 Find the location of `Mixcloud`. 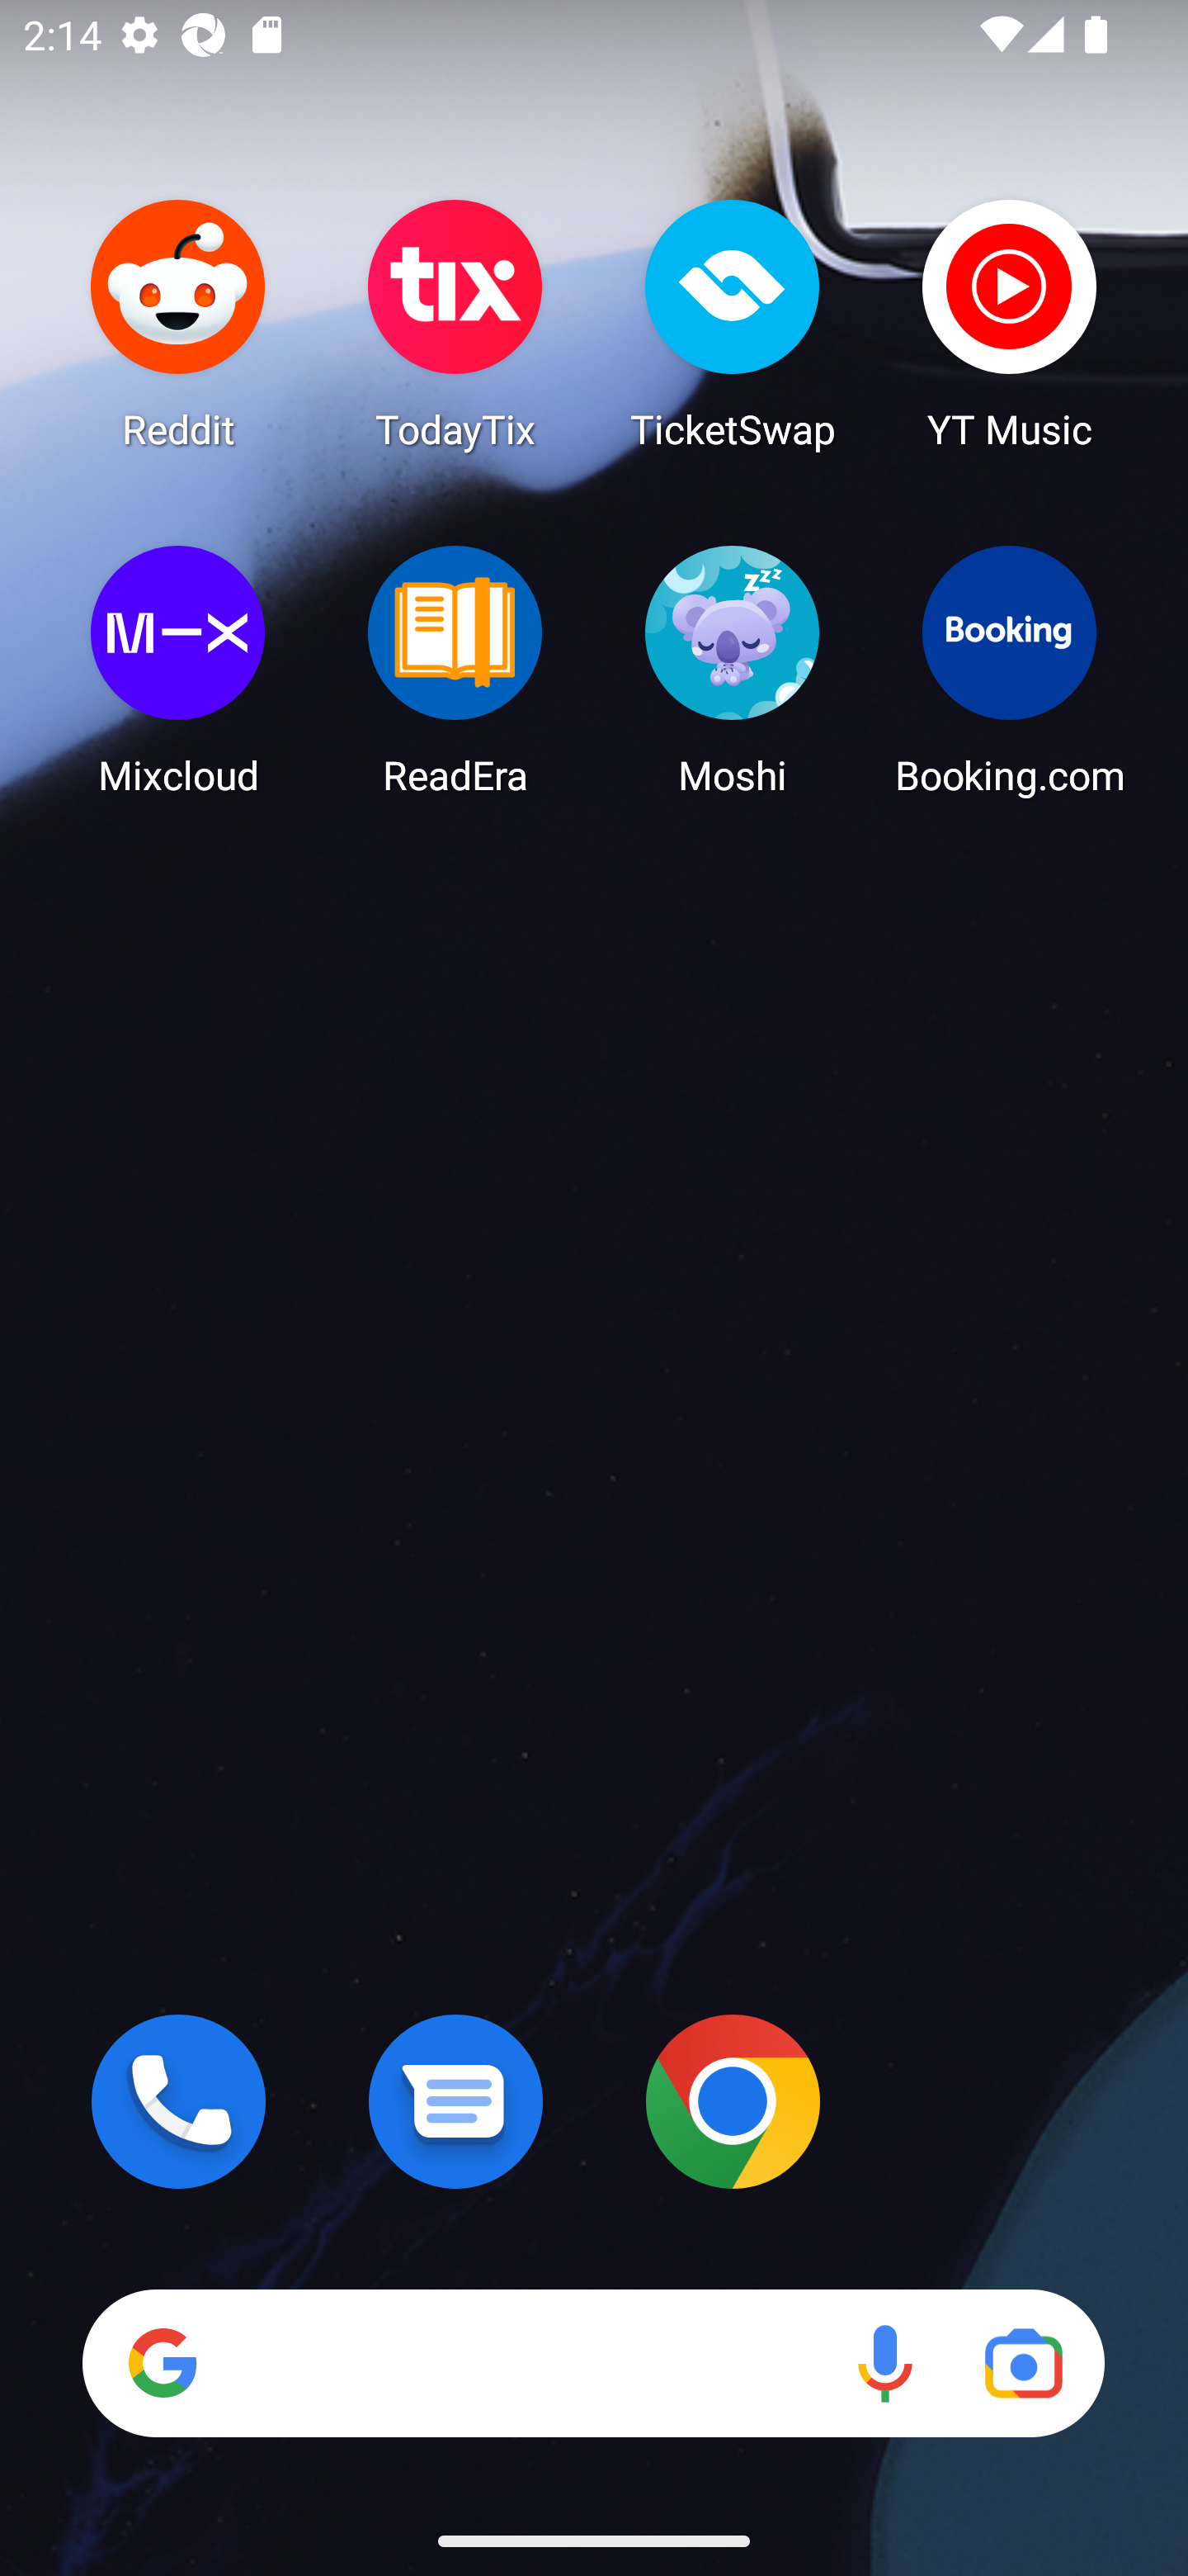

Mixcloud is located at coordinates (178, 670).